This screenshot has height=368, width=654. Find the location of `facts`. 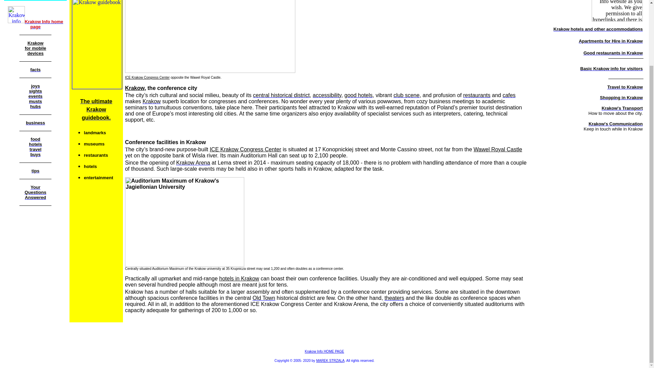

facts is located at coordinates (35, 69).